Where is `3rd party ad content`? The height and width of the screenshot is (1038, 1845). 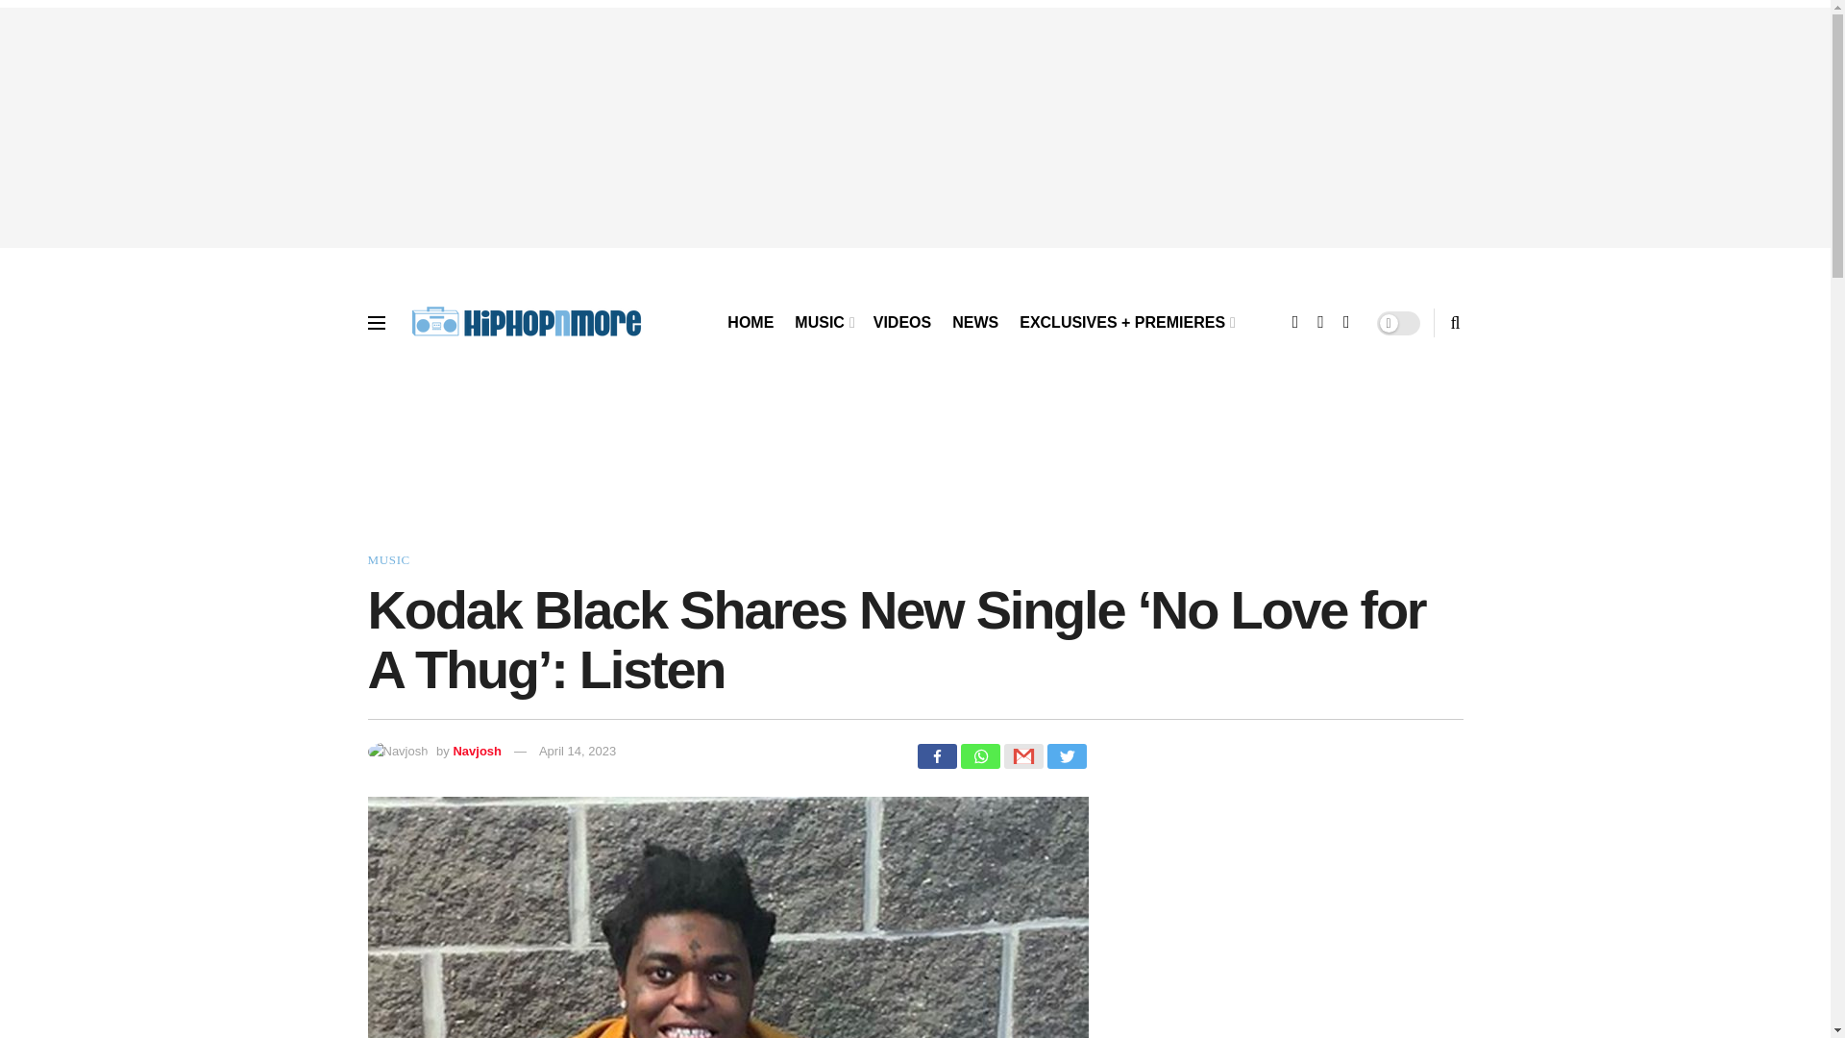
3rd party ad content is located at coordinates (1276, 917).